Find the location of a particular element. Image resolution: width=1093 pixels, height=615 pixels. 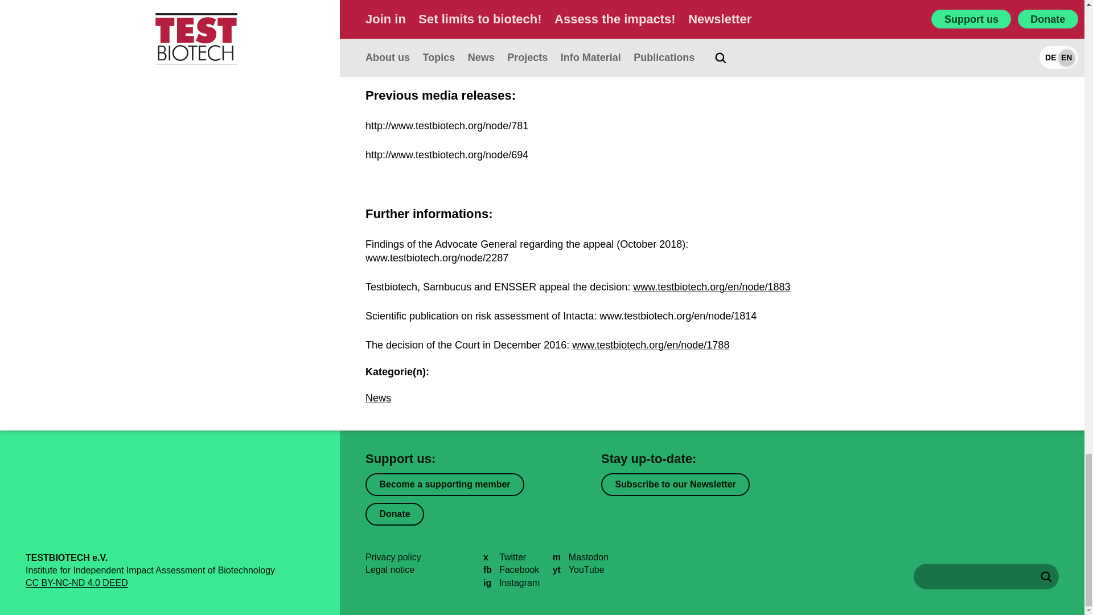

News is located at coordinates (378, 397).